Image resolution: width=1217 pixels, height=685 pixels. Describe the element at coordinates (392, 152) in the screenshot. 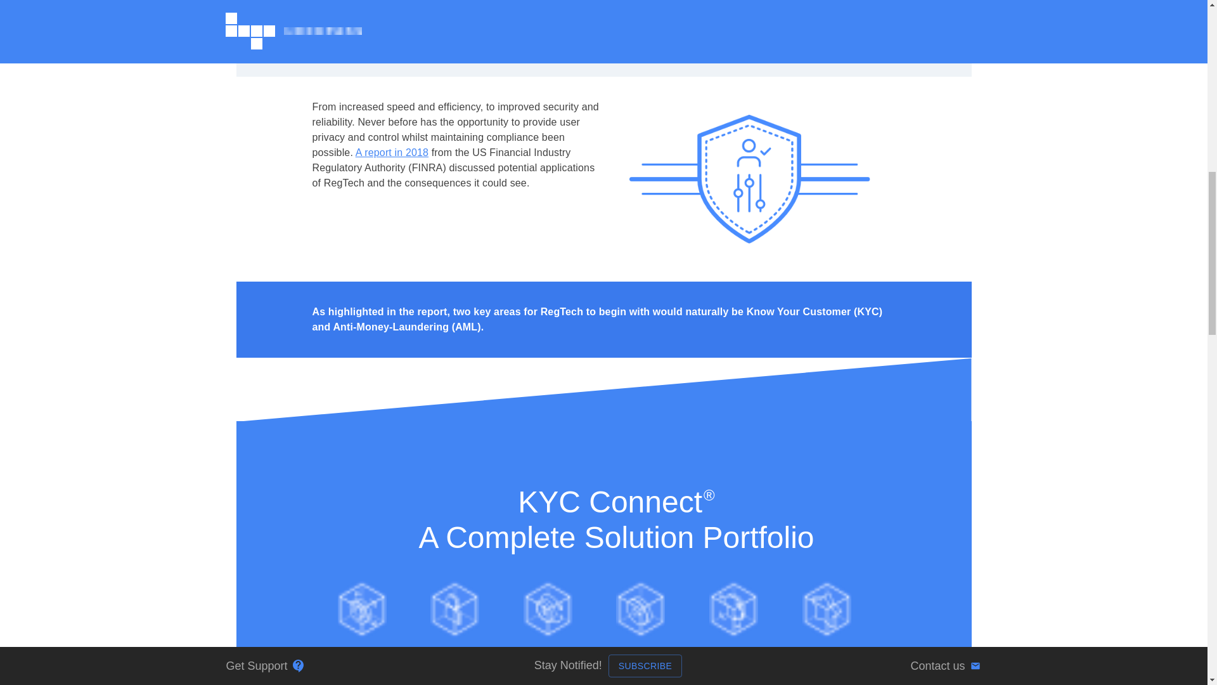

I see `A report in 2018` at that location.